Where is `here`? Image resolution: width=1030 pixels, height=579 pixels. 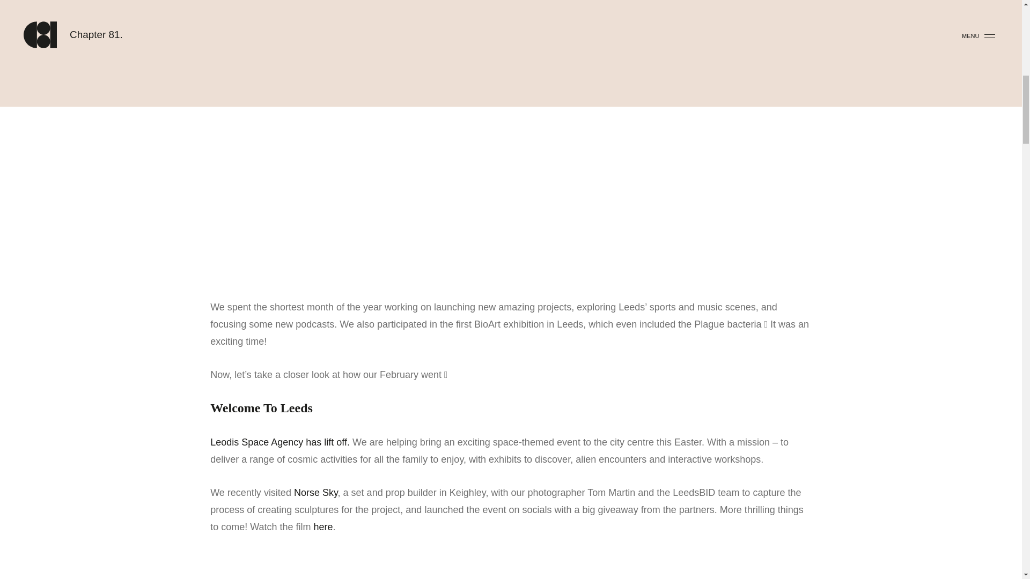 here is located at coordinates (323, 526).